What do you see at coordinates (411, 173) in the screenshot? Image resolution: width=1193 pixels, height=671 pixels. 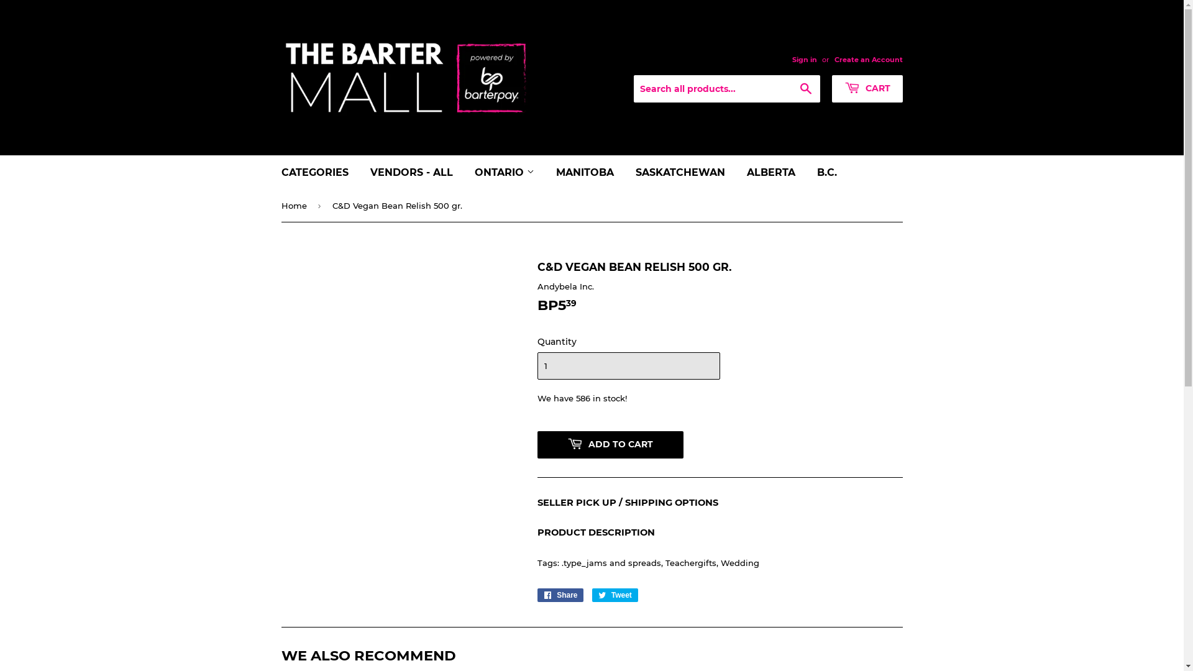 I see `VENDORS - ALL` at bounding box center [411, 173].